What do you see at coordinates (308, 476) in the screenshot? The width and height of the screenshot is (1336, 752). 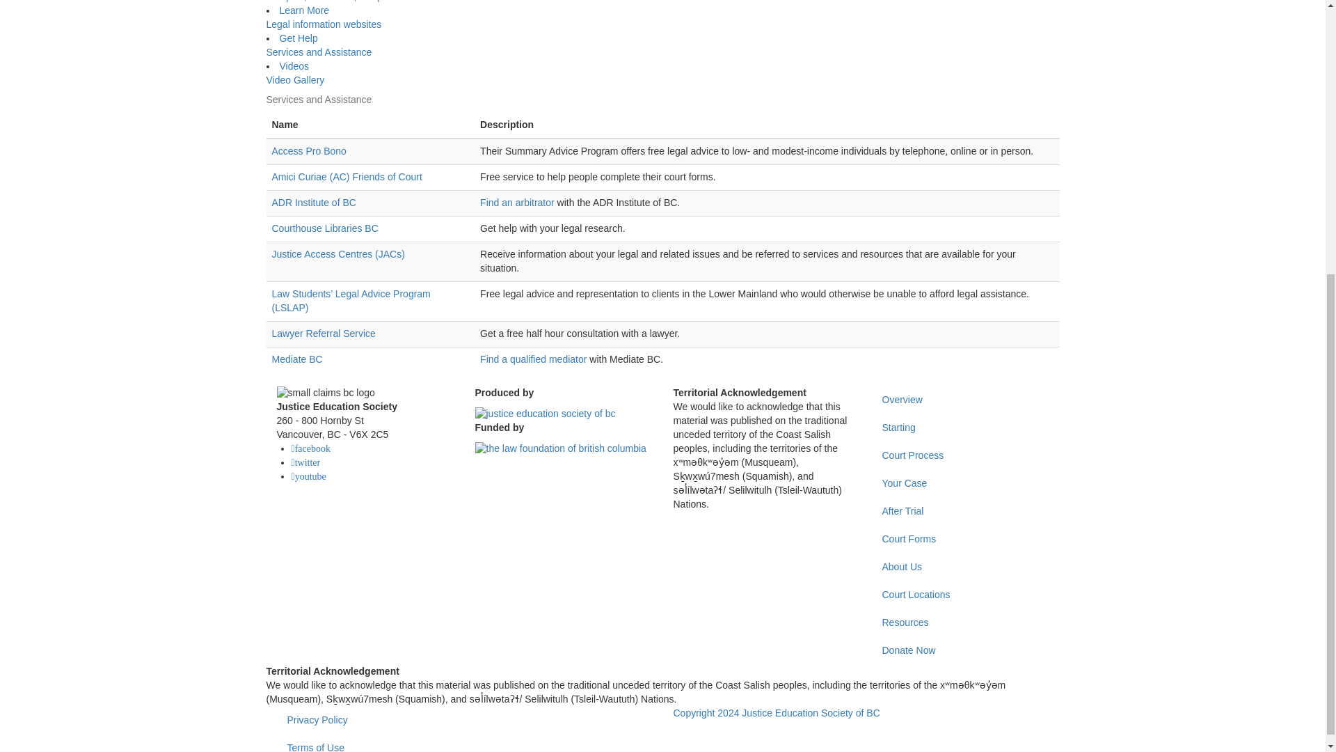 I see `youtube` at bounding box center [308, 476].